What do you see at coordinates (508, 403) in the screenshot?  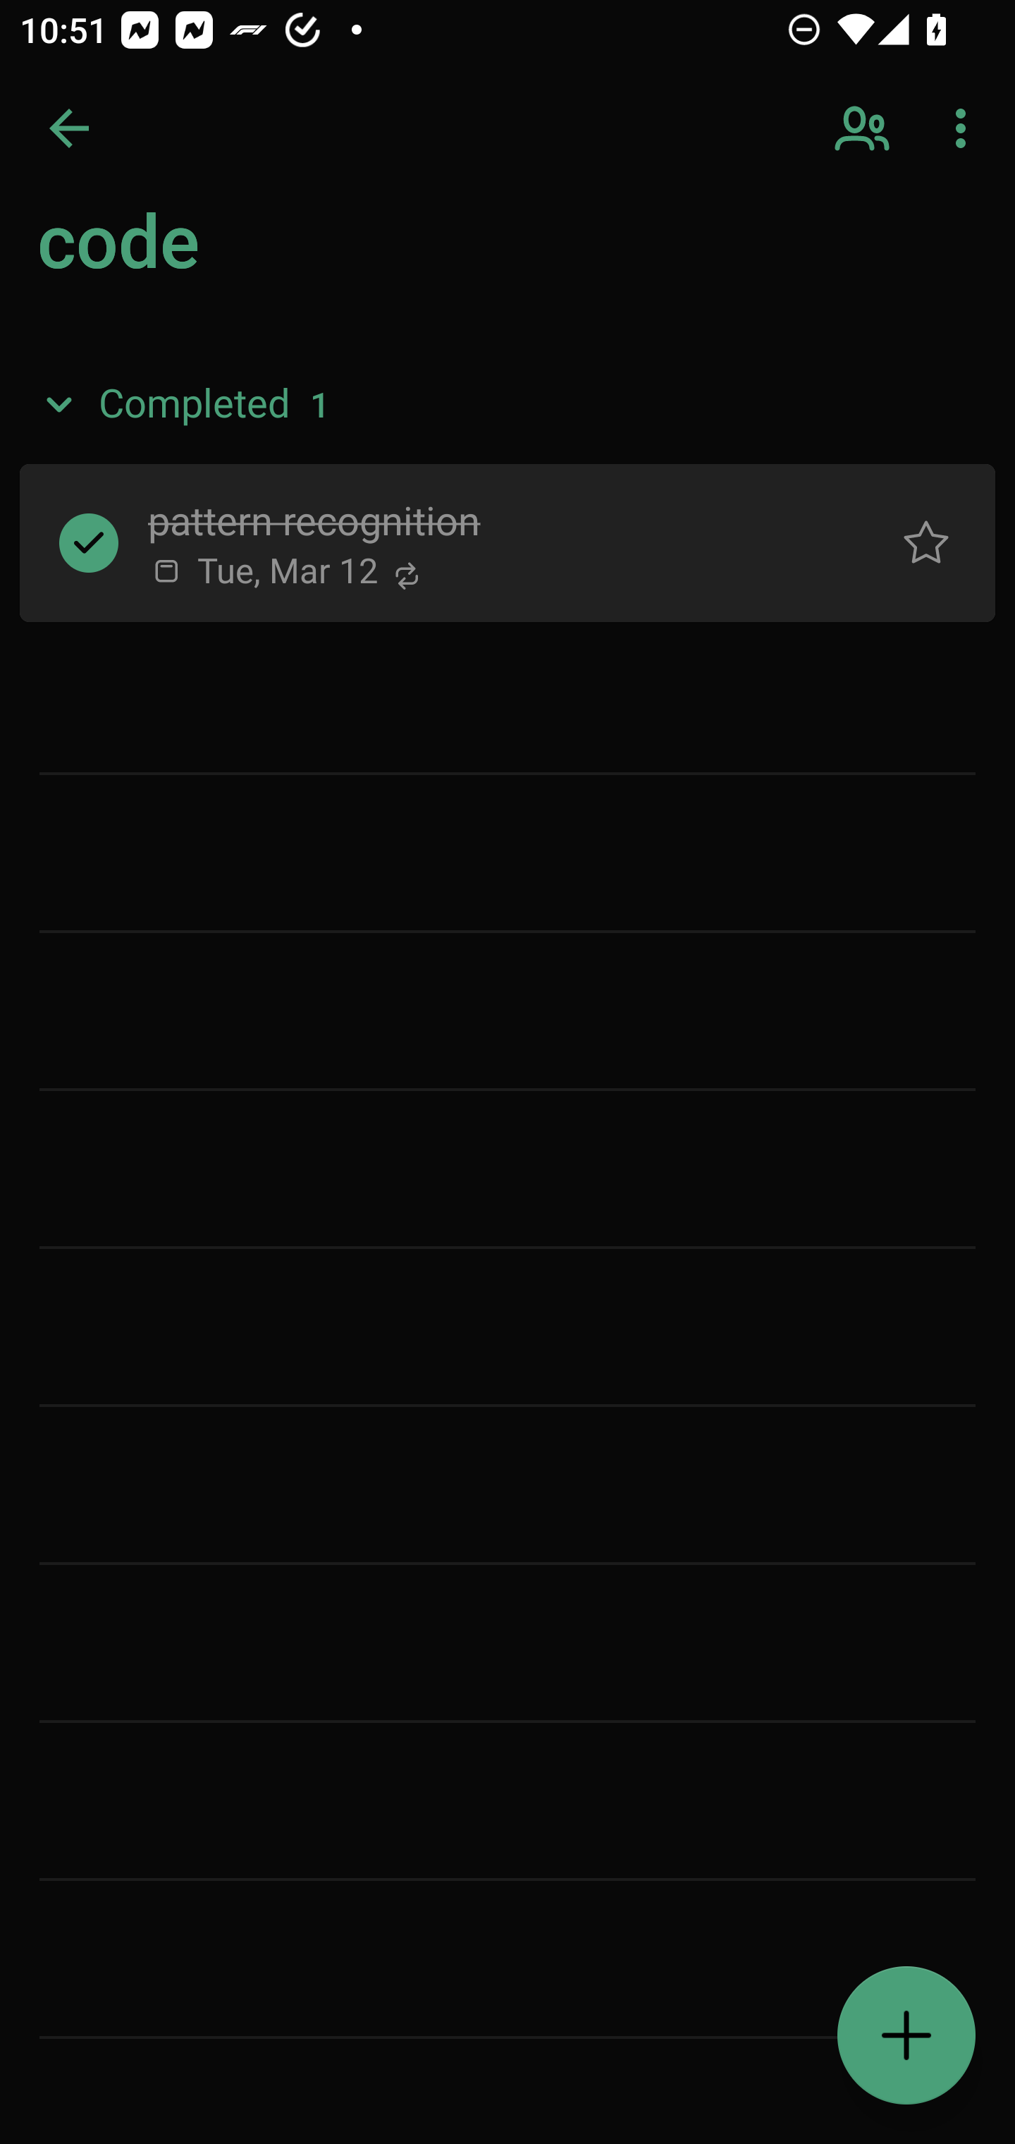 I see `Completed, 1 item, Expanded Completed 1` at bounding box center [508, 403].